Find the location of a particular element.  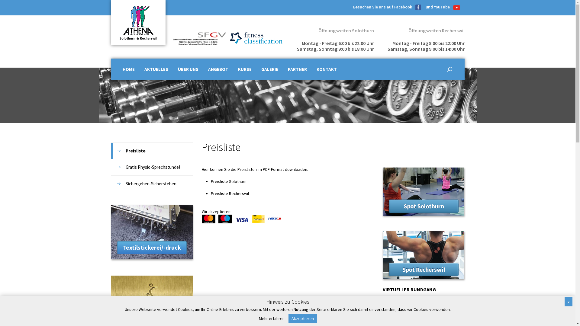

GALERIE is located at coordinates (270, 69).